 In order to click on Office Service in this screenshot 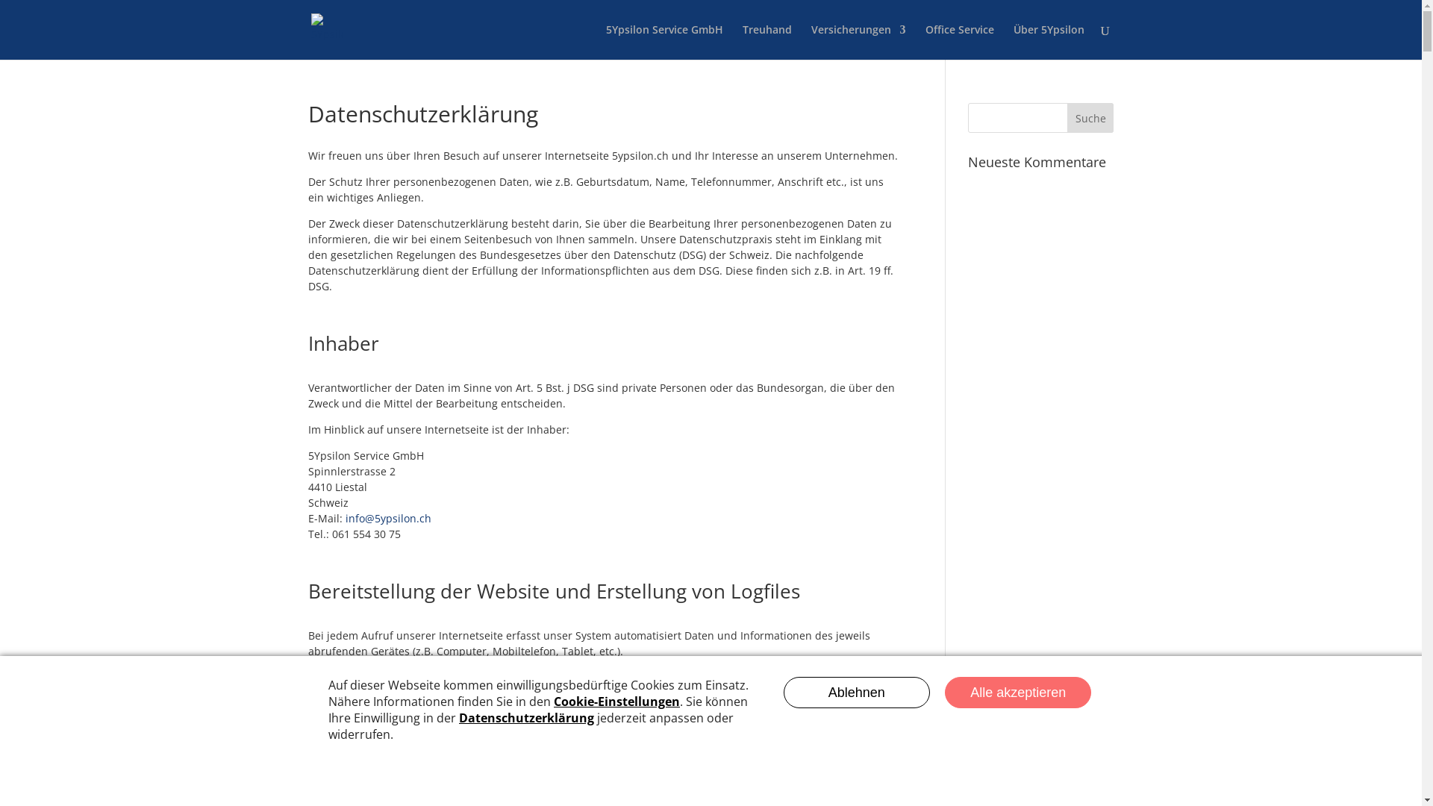, I will do `click(960, 42)`.